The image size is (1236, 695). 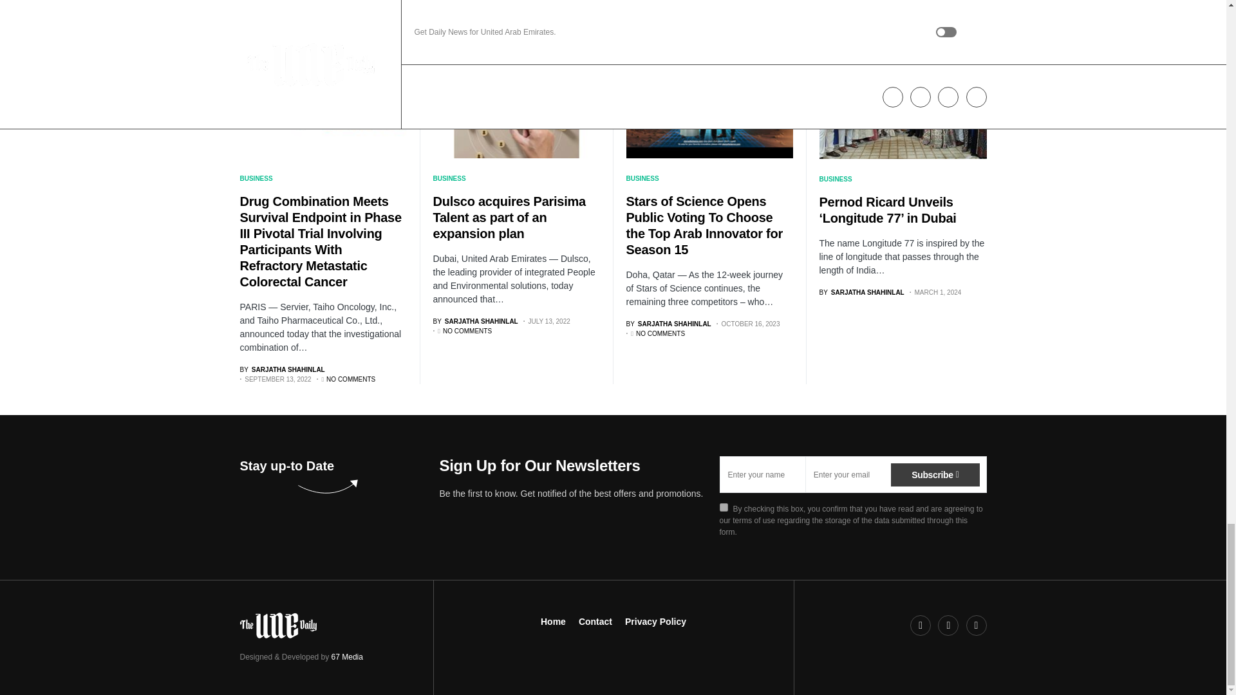 What do you see at coordinates (475, 321) in the screenshot?
I see `View all posts by Sarjatha Shahinlal` at bounding box center [475, 321].